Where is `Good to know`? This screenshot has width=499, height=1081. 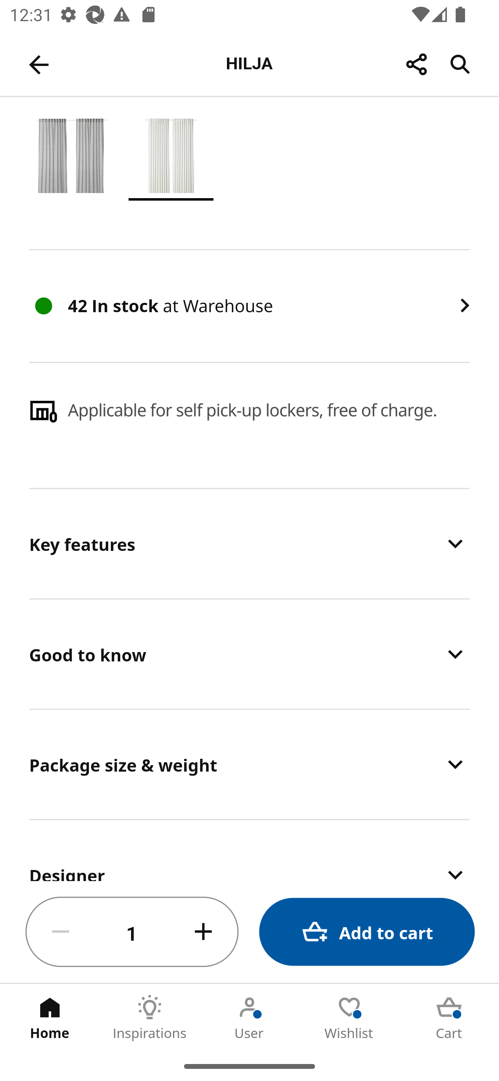 Good to know is located at coordinates (249, 654).